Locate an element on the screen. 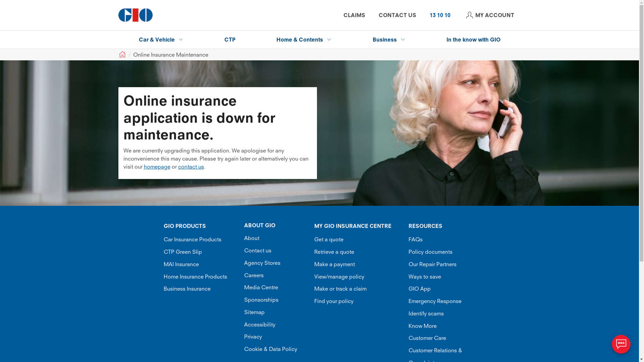  Our Repair Partners is located at coordinates (442, 264).